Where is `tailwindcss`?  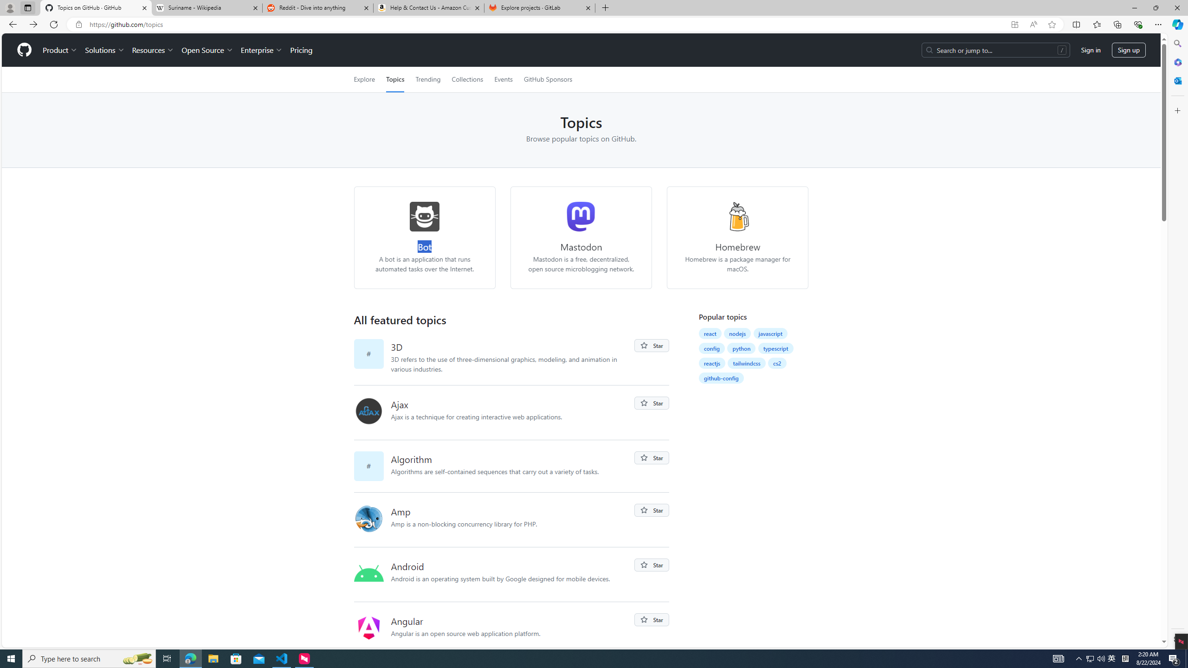
tailwindcss is located at coordinates (746, 363).